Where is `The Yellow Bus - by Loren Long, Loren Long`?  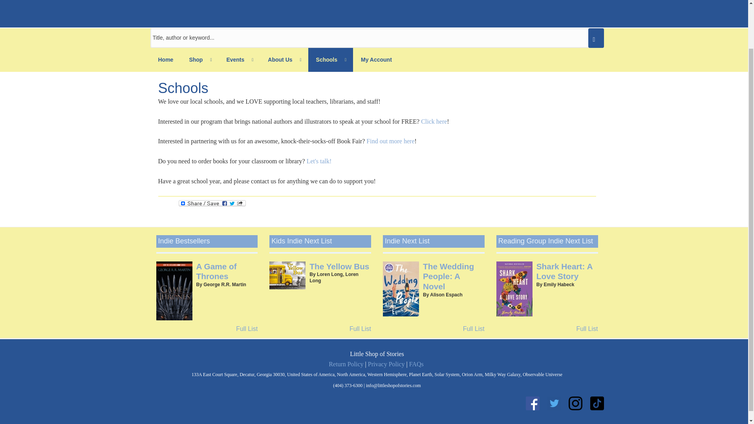
The Yellow Bus - by Loren Long, Loren Long is located at coordinates (287, 276).